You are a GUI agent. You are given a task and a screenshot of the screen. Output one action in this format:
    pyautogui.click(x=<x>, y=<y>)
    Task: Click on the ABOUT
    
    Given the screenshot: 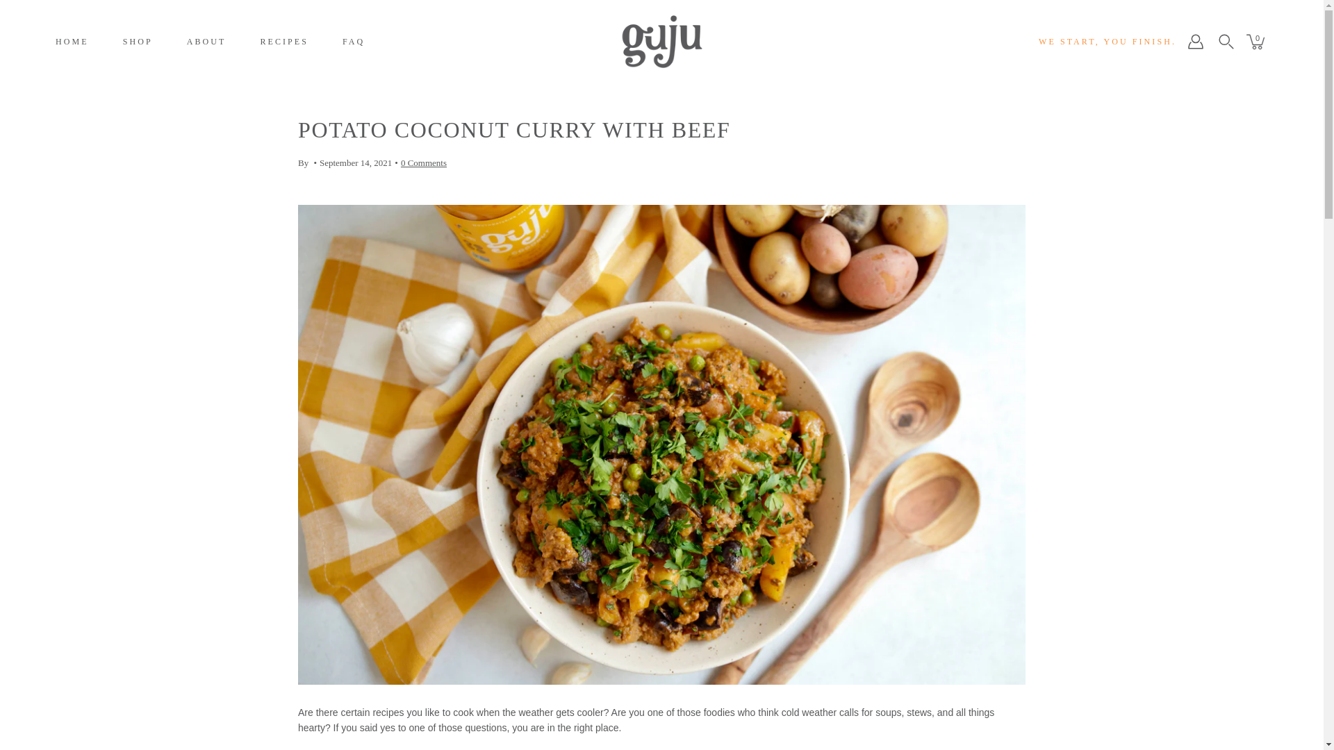 What is the action you would take?
    pyautogui.click(x=206, y=42)
    